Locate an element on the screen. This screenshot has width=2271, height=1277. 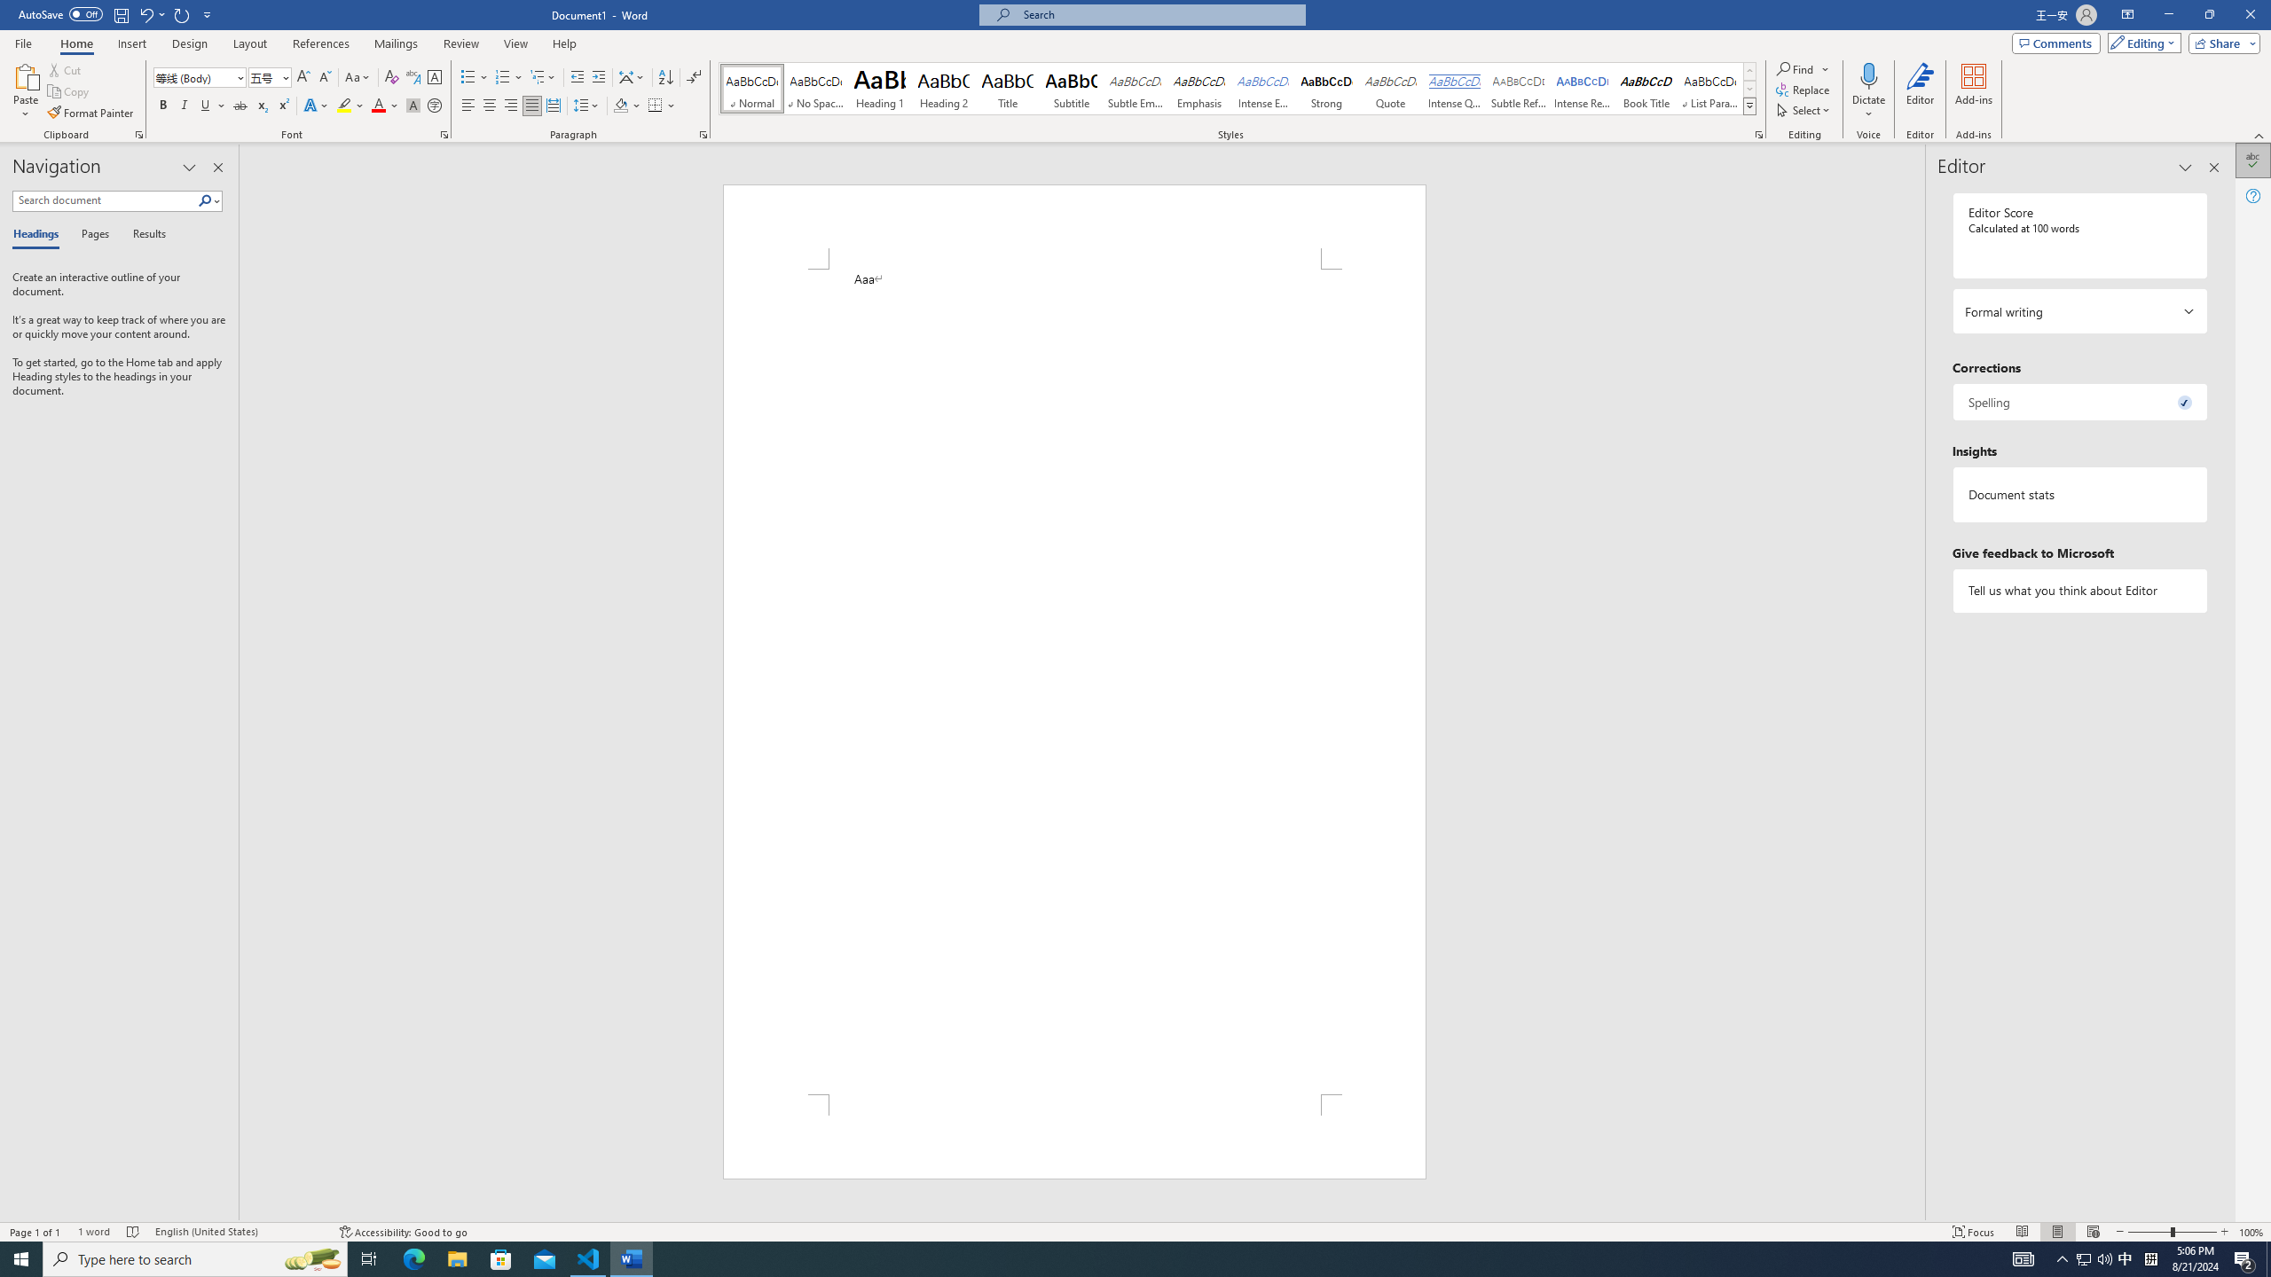
Tell us what you think about Editor is located at coordinates (2079, 591).